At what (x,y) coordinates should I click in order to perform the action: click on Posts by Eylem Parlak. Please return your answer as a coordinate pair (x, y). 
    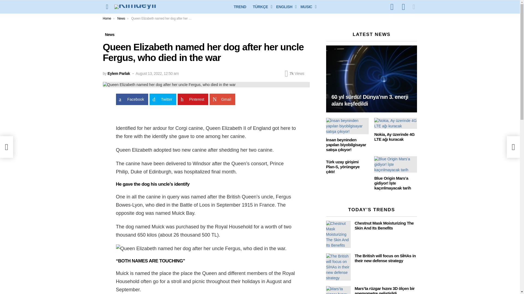
    Looking at the image, I should click on (118, 73).